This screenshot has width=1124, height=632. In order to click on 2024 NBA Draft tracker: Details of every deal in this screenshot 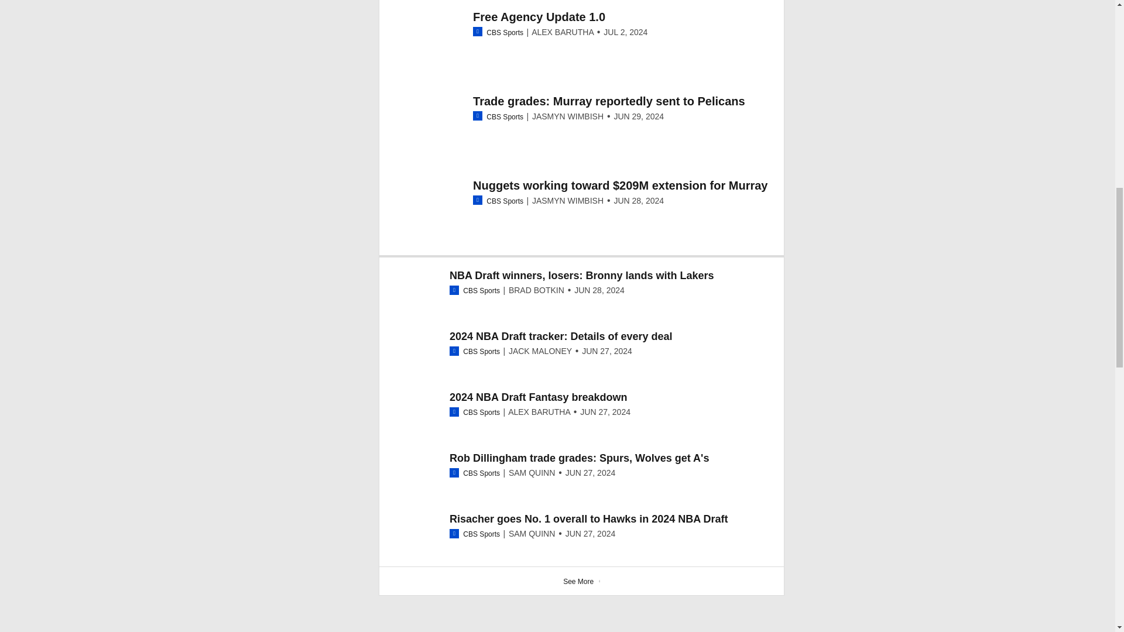, I will do `click(561, 336)`.